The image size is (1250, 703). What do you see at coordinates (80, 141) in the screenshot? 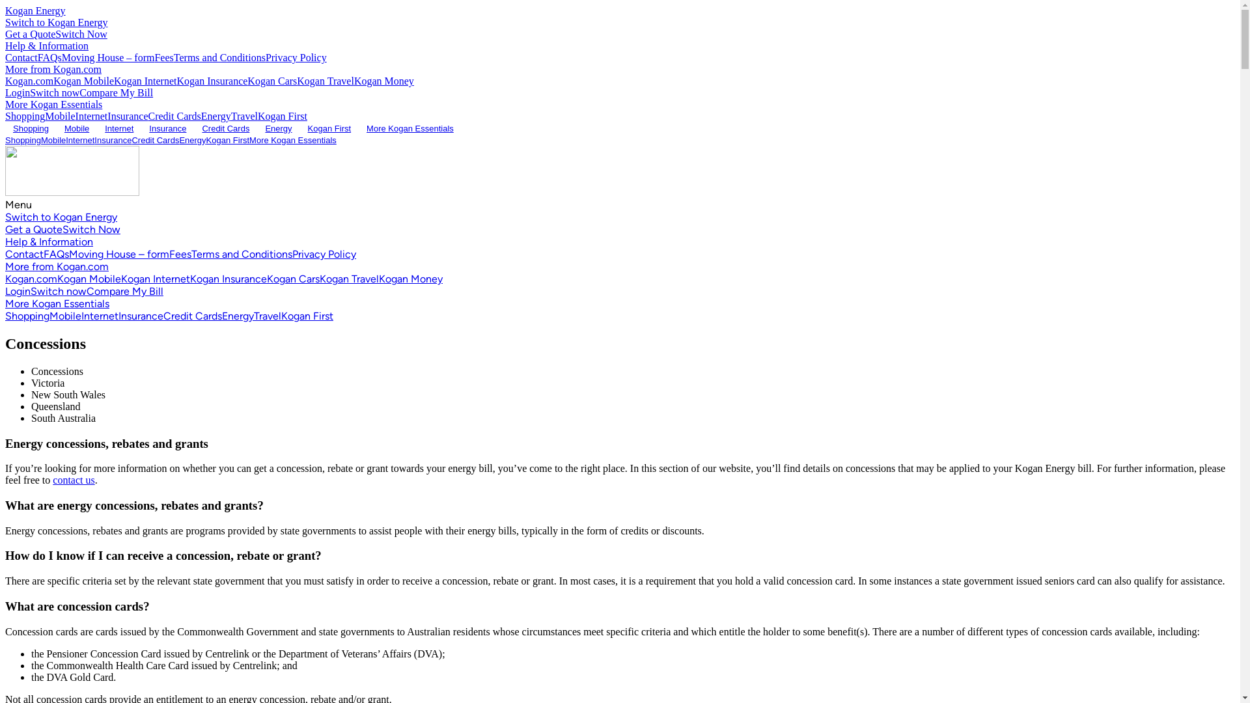
I see `Internet` at bounding box center [80, 141].